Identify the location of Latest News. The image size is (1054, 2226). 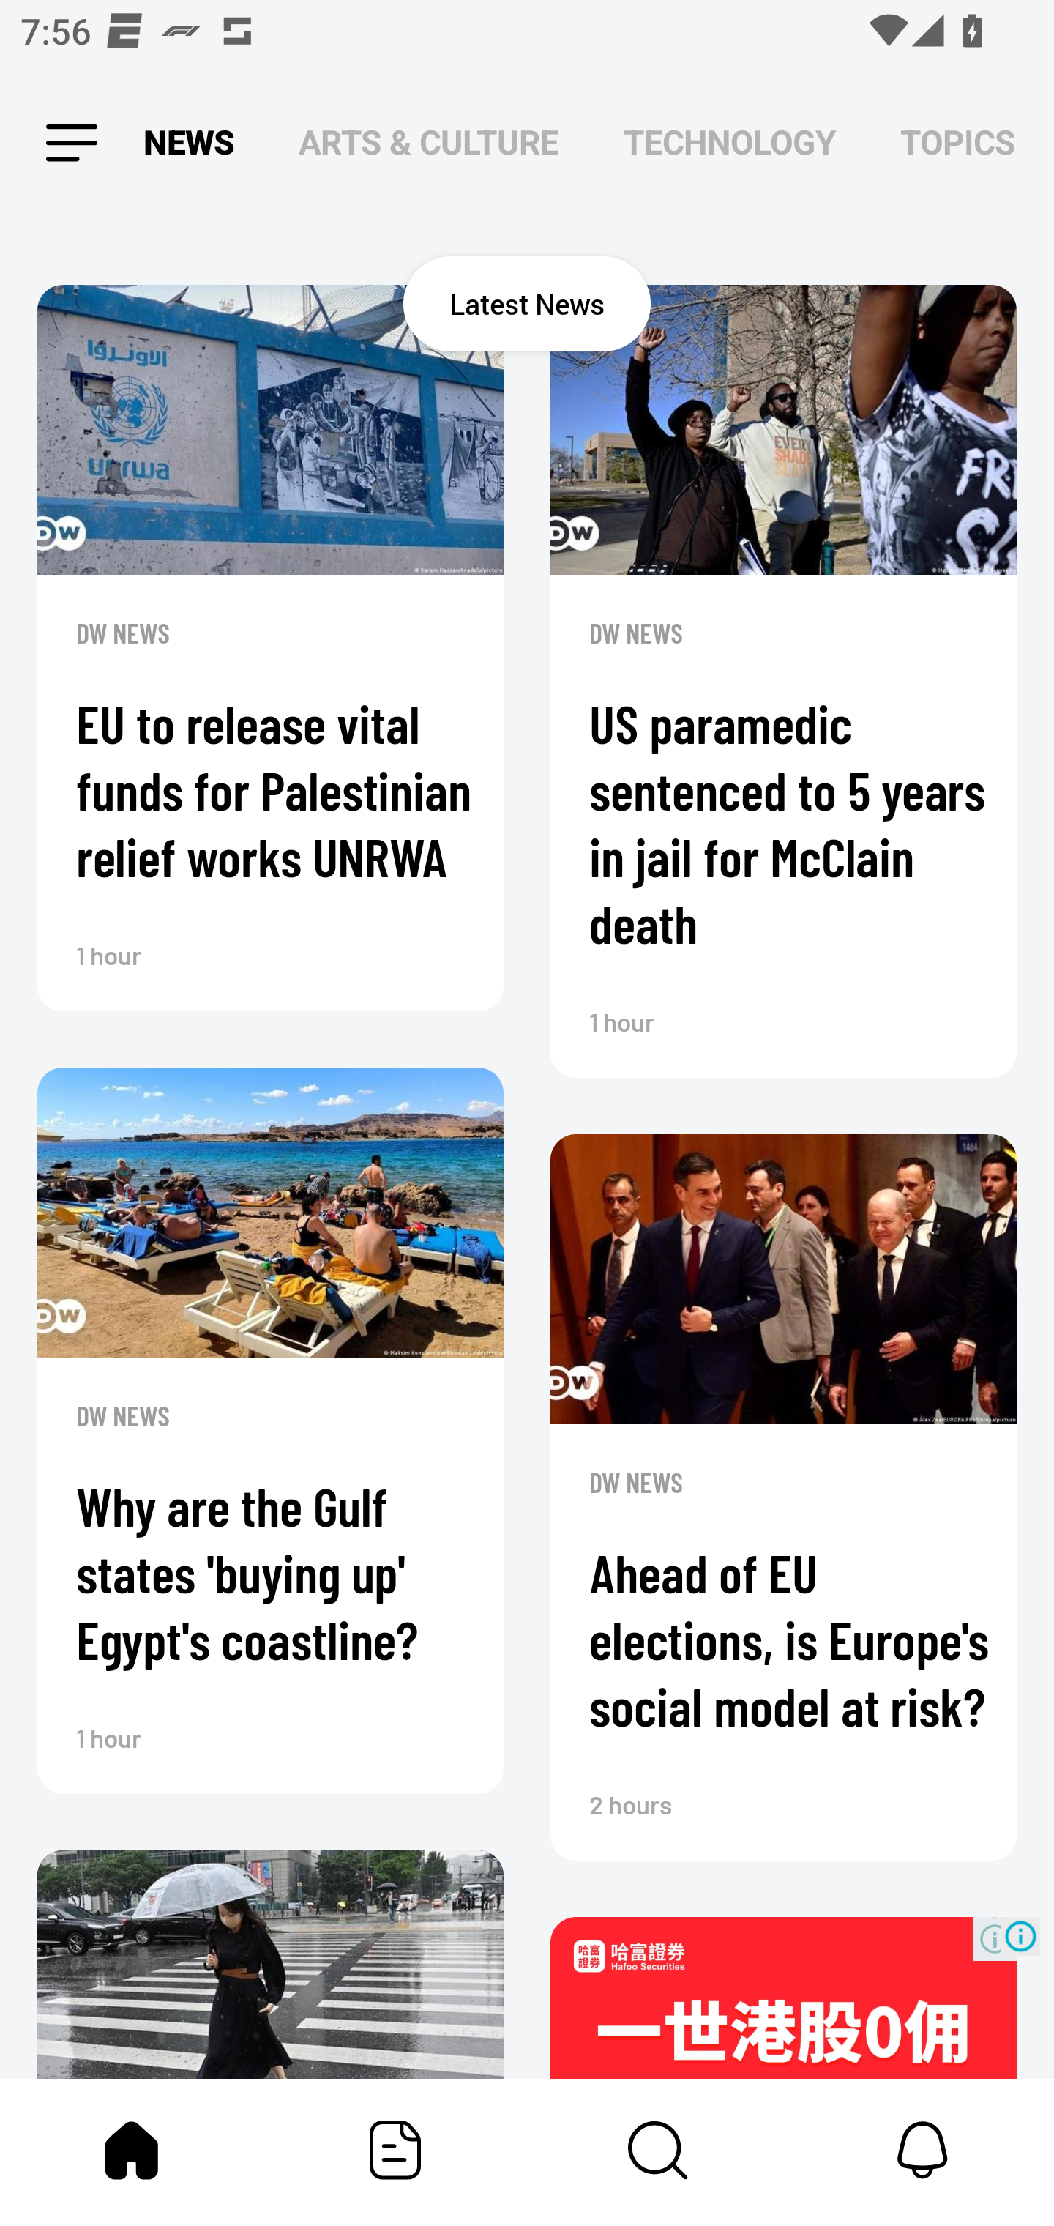
(527, 303).